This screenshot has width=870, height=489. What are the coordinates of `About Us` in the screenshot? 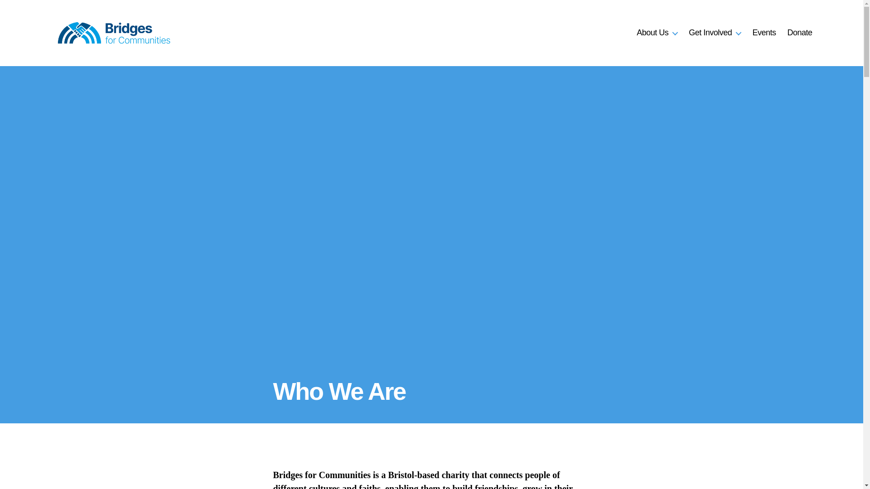 It's located at (657, 33).